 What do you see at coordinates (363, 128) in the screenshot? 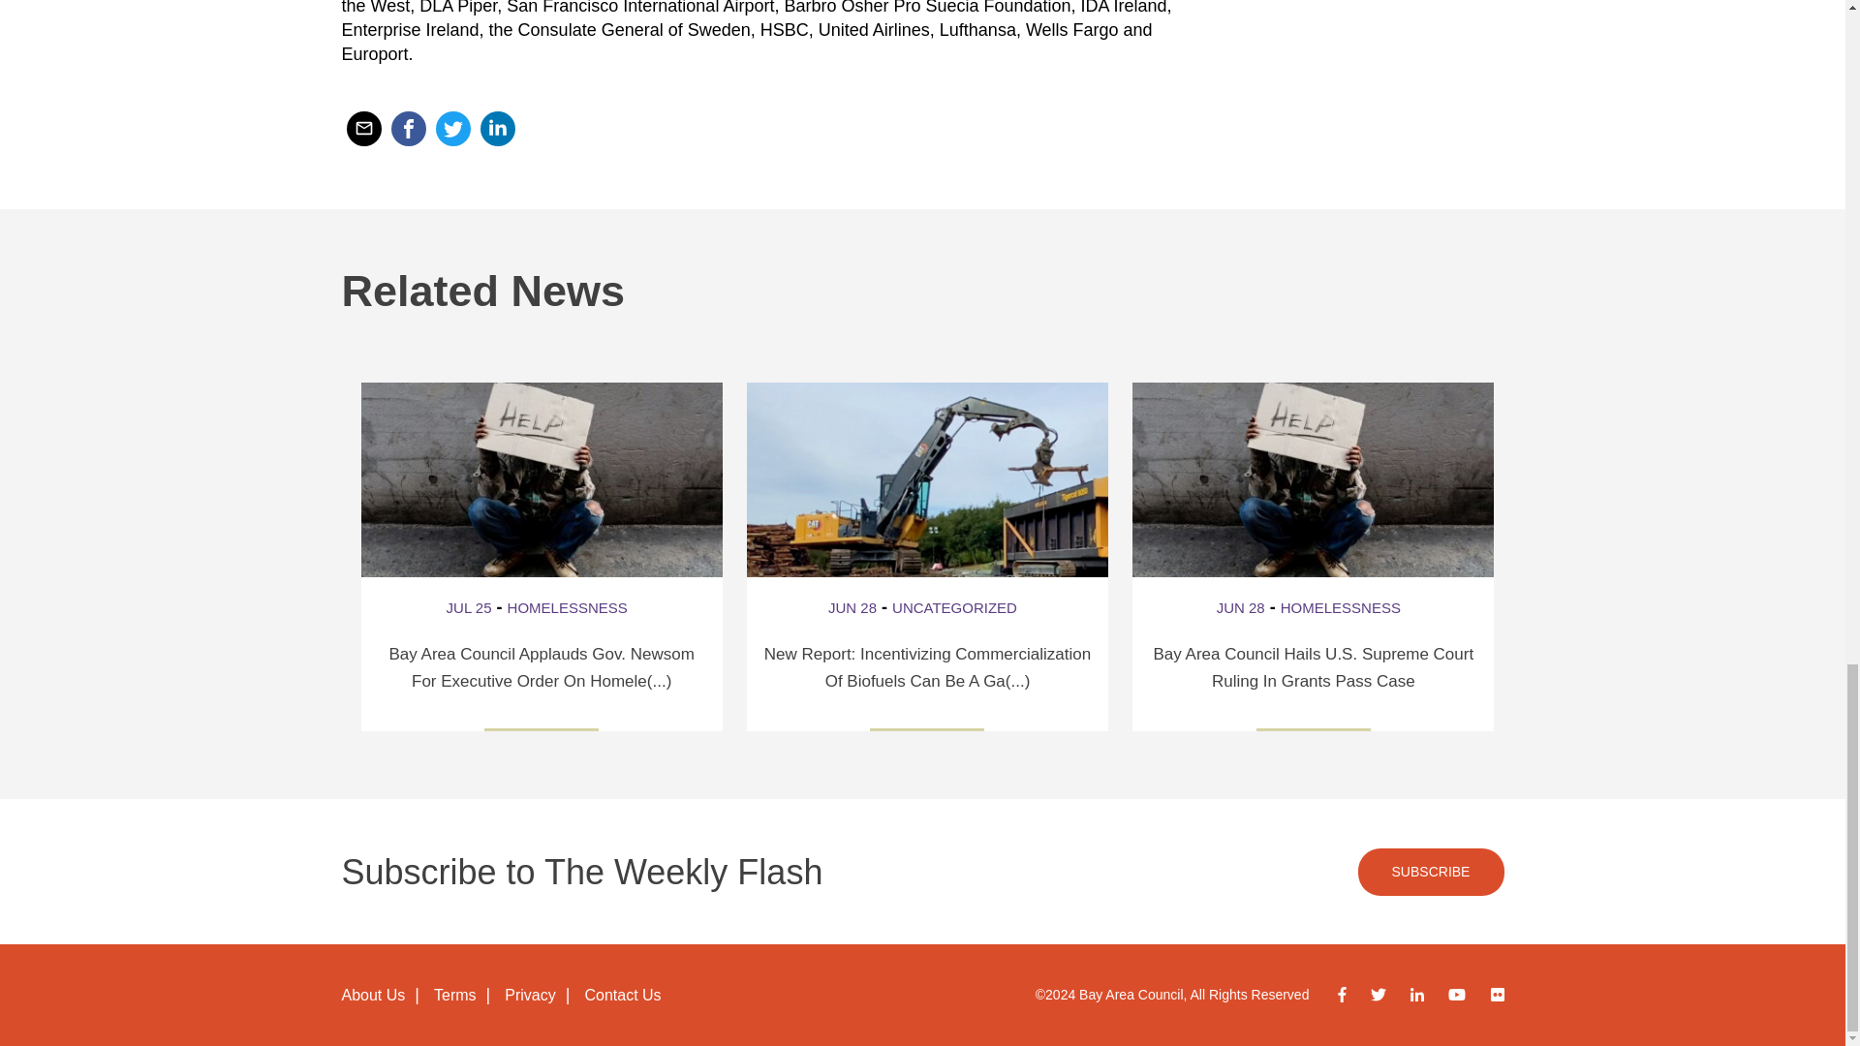
I see `Email to a friend` at bounding box center [363, 128].